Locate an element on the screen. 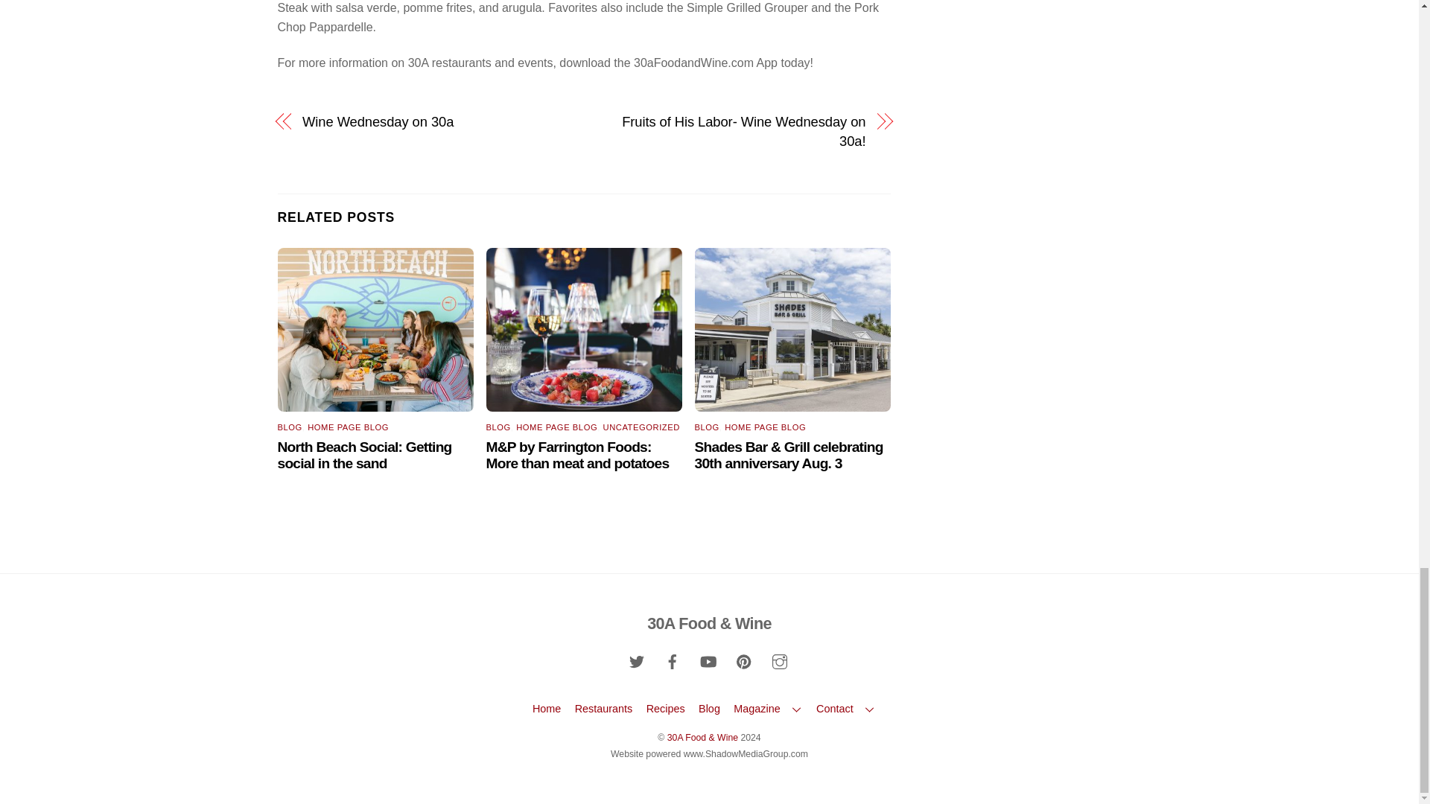  BLOG is located at coordinates (289, 427).